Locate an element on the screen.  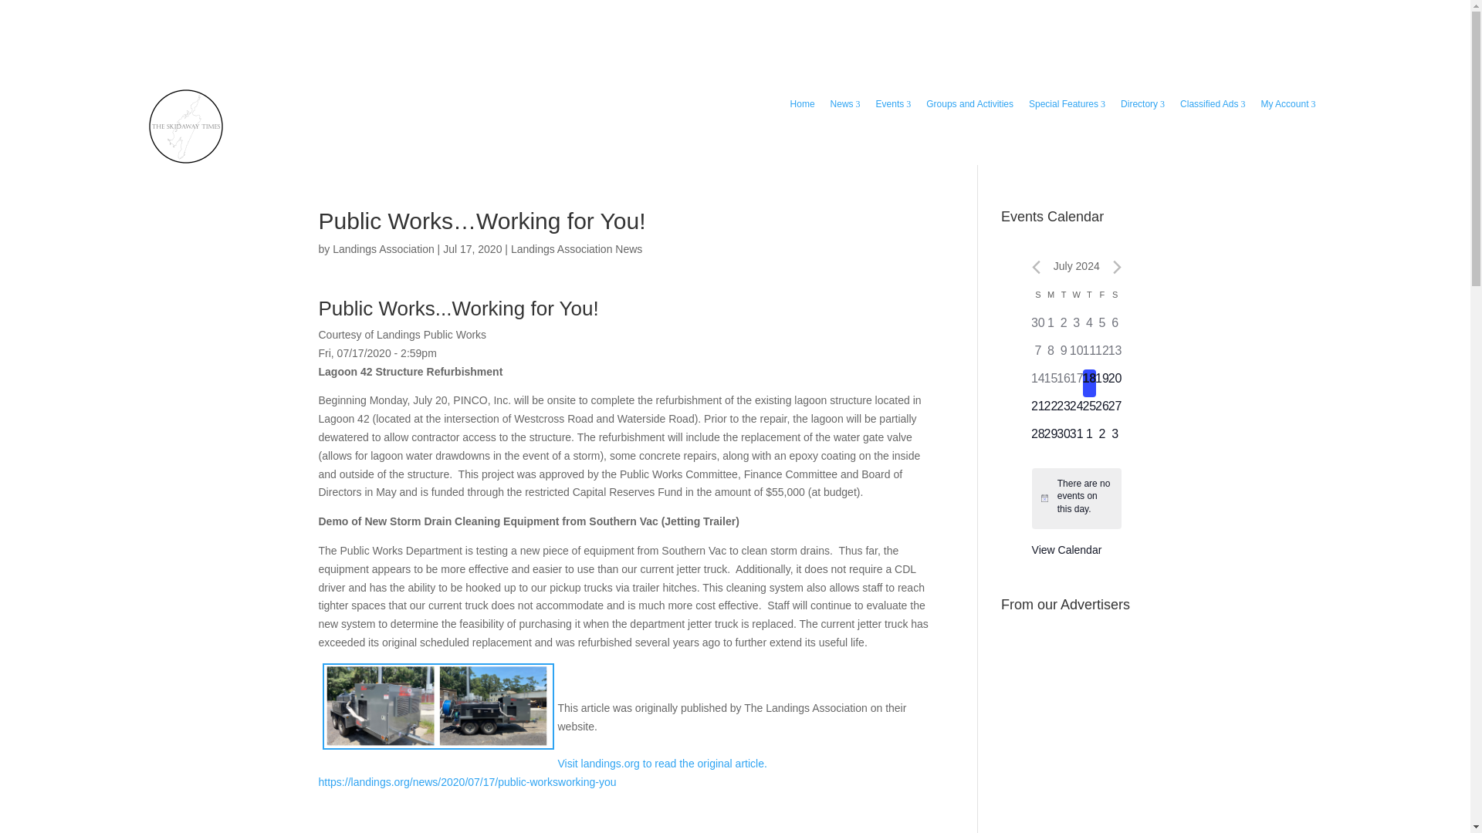
Landings Association News is located at coordinates (576, 248).